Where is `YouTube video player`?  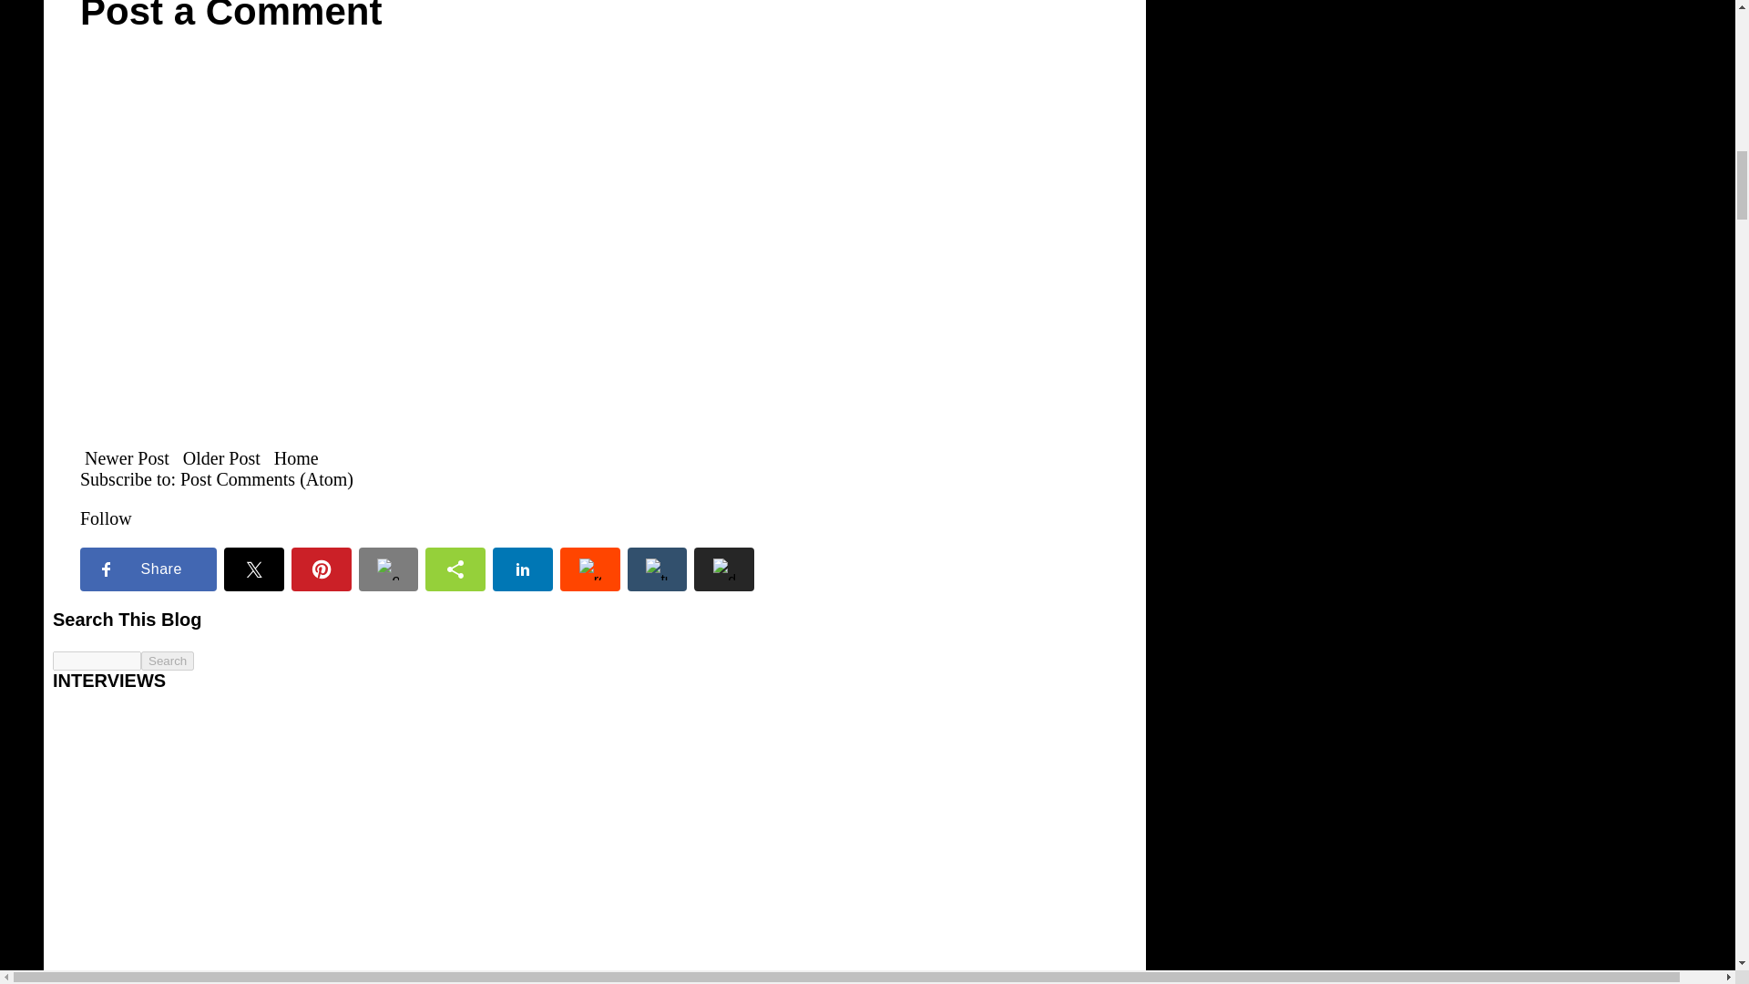 YouTube video player is located at coordinates (202, 846).